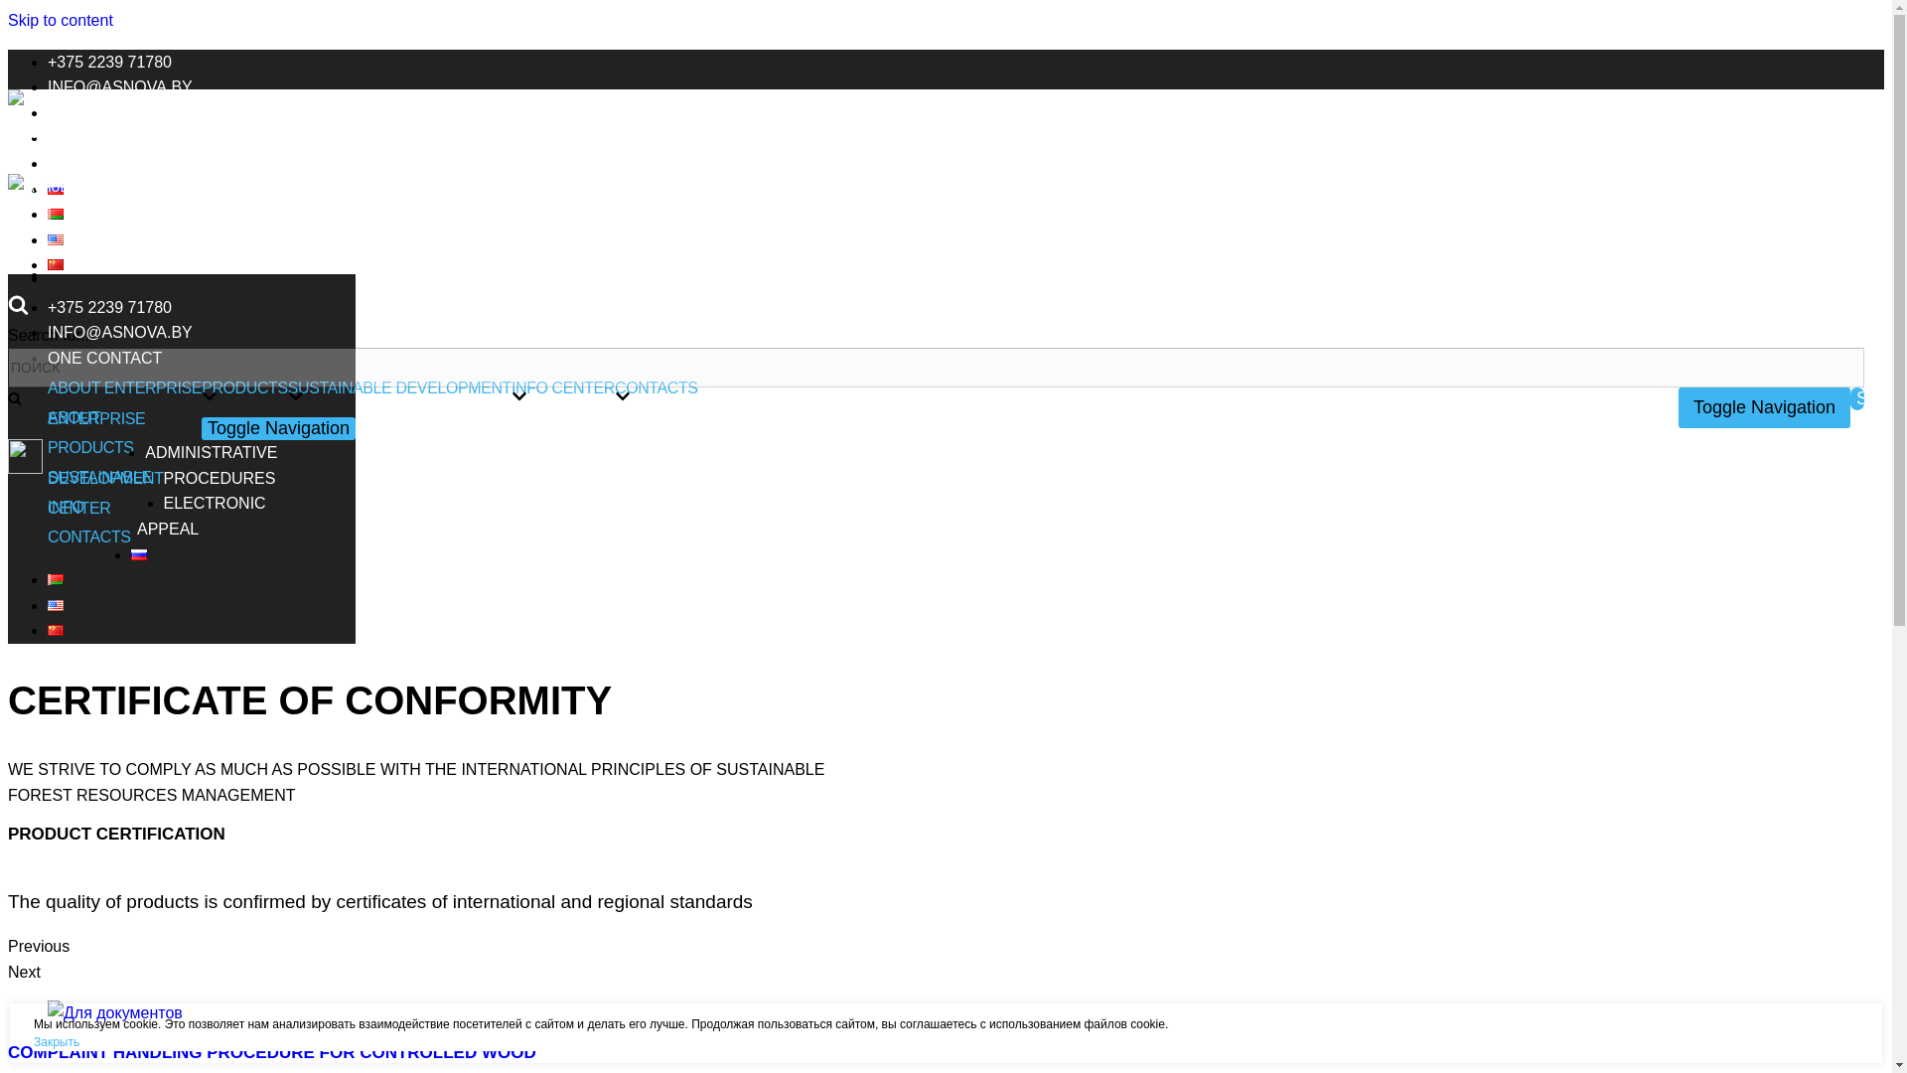  I want to click on Toggle Navigation, so click(278, 429).